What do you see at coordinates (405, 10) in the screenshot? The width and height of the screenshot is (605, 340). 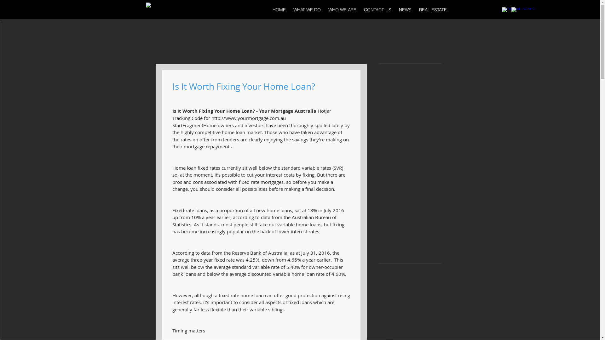 I see `NEWS` at bounding box center [405, 10].